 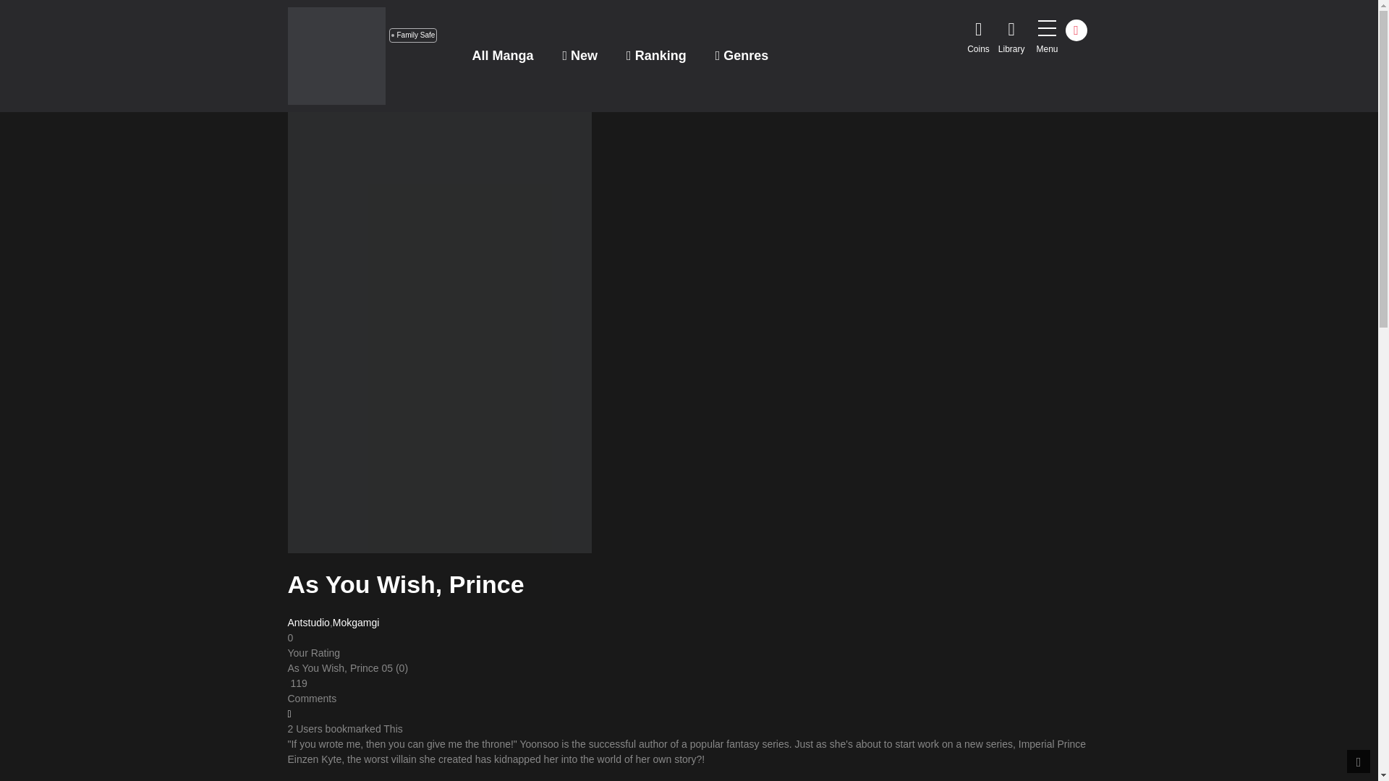 What do you see at coordinates (1011, 39) in the screenshot?
I see `Library` at bounding box center [1011, 39].